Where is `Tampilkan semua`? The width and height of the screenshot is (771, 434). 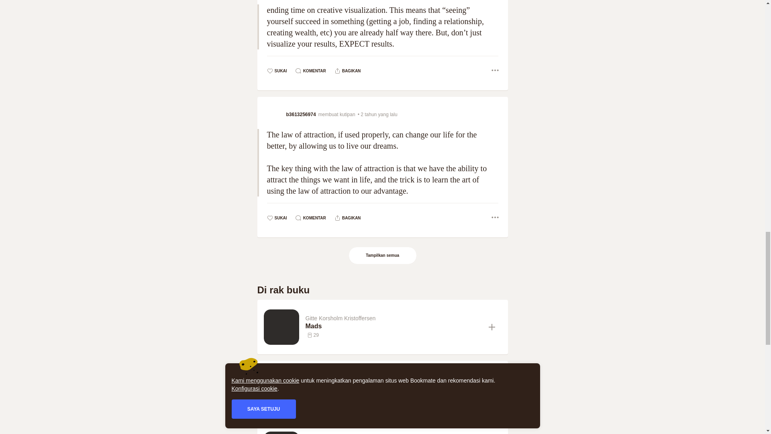
Tampilkan semua is located at coordinates (382, 255).